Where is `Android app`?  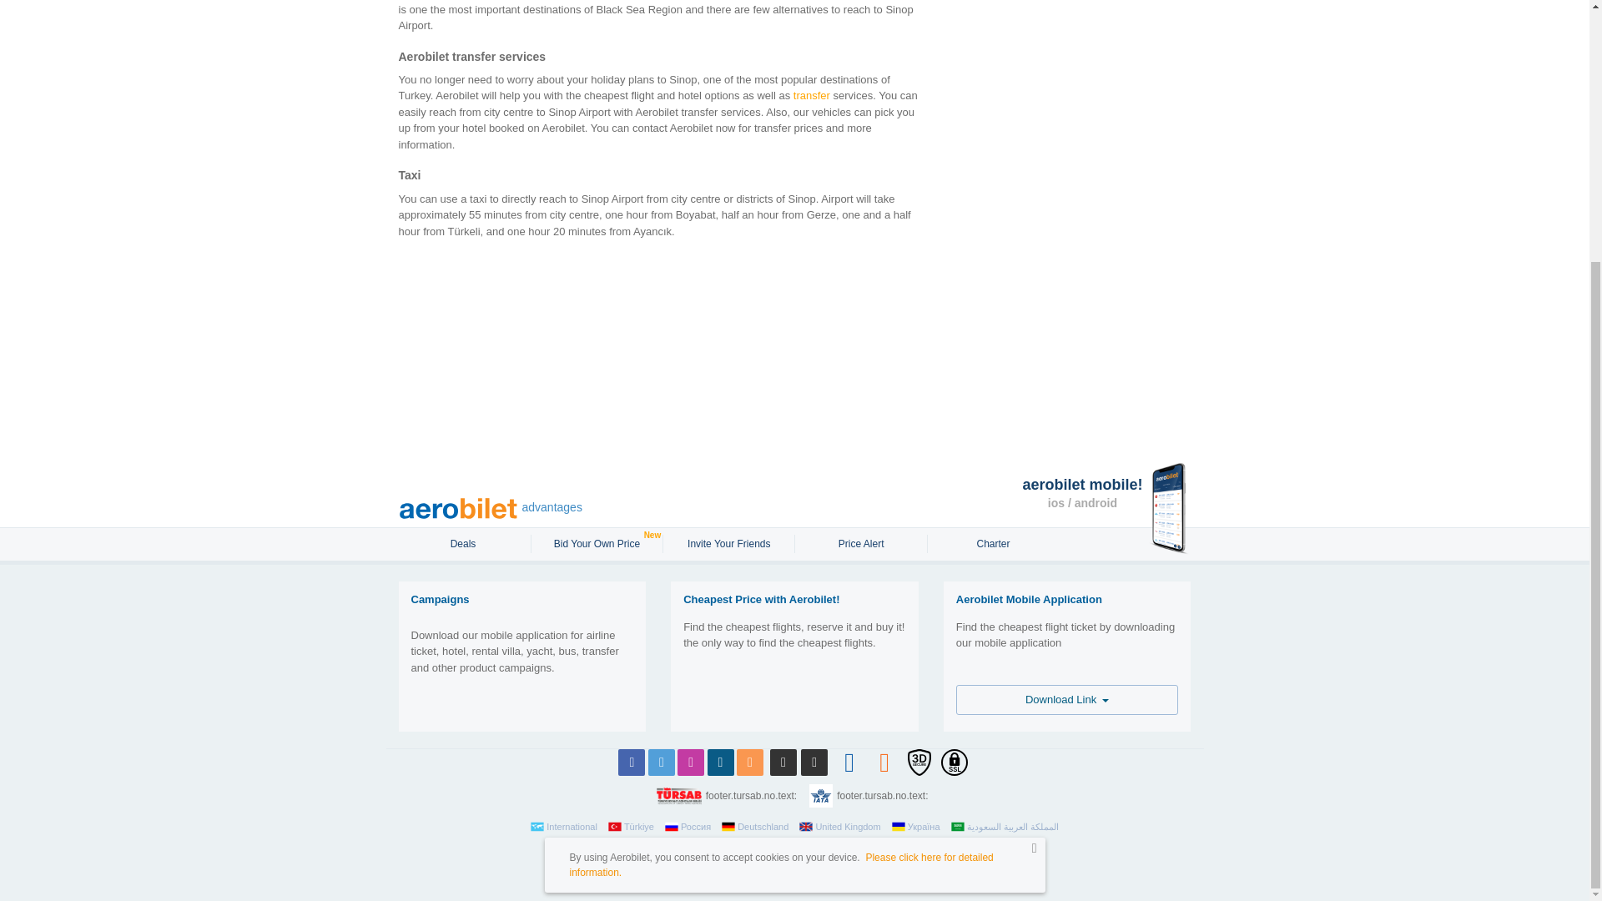
Android app is located at coordinates (814, 762).